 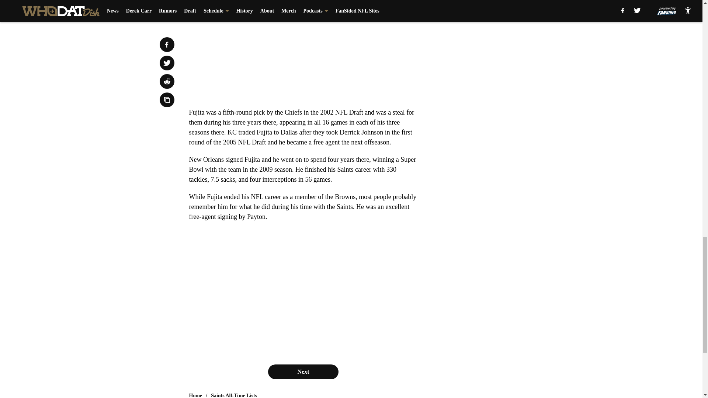 I want to click on Next, so click(x=303, y=372).